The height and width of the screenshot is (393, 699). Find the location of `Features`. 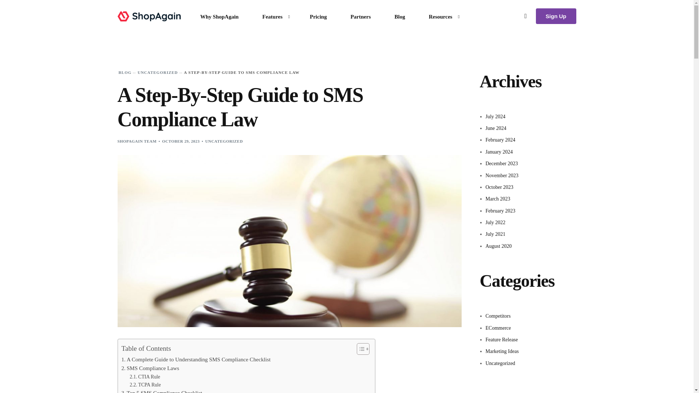

Features is located at coordinates (274, 16).